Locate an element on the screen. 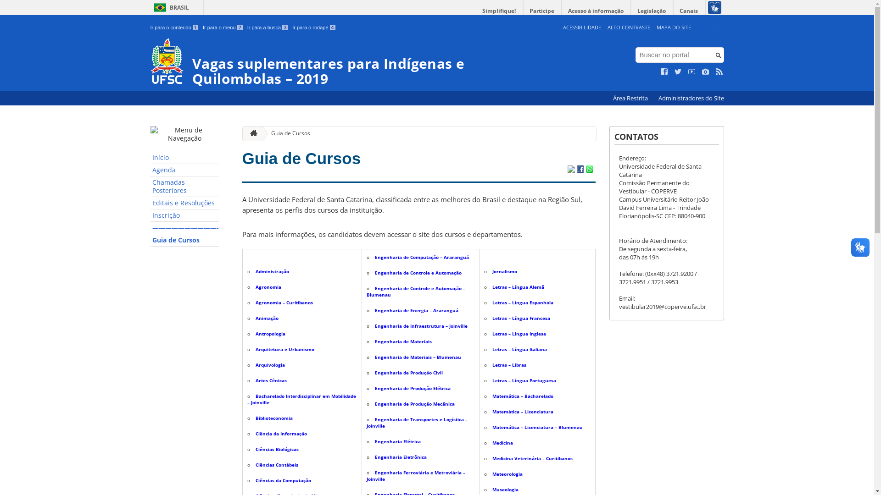  Agenda is located at coordinates (185, 170).